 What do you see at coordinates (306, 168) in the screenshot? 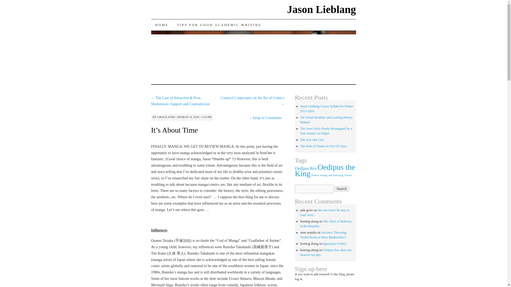
I see `Oedipus Rex` at bounding box center [306, 168].